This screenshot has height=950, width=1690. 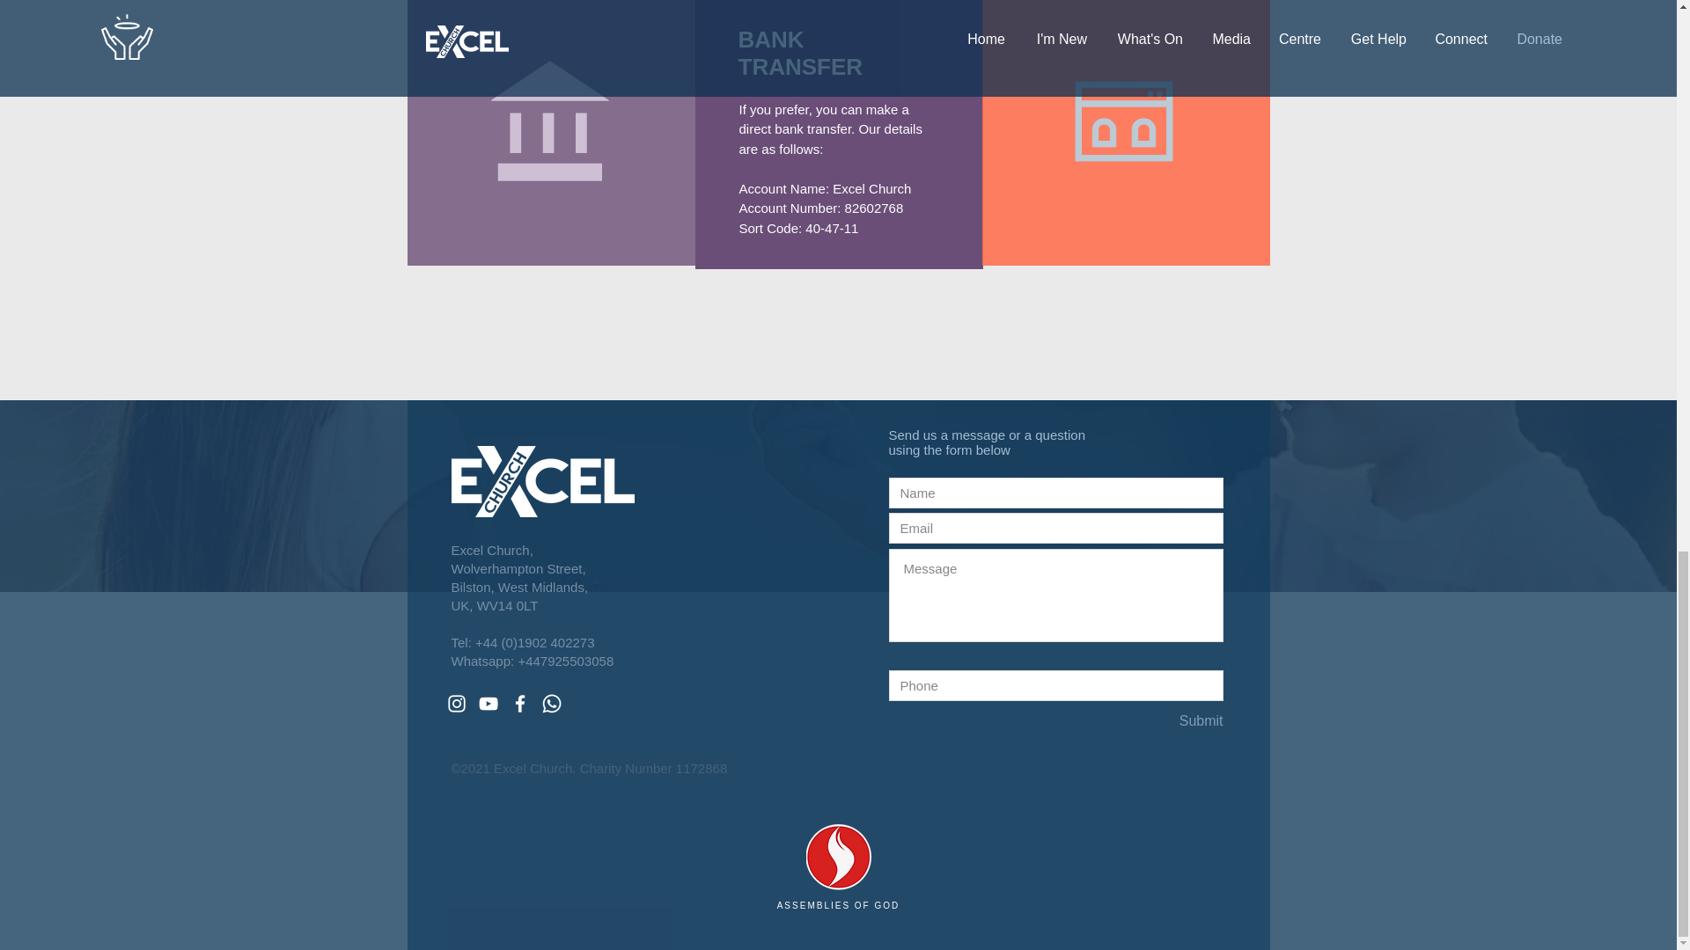 What do you see at coordinates (542, 480) in the screenshot?
I see `ExcelChurchWhiteCompletelyTransp.png` at bounding box center [542, 480].